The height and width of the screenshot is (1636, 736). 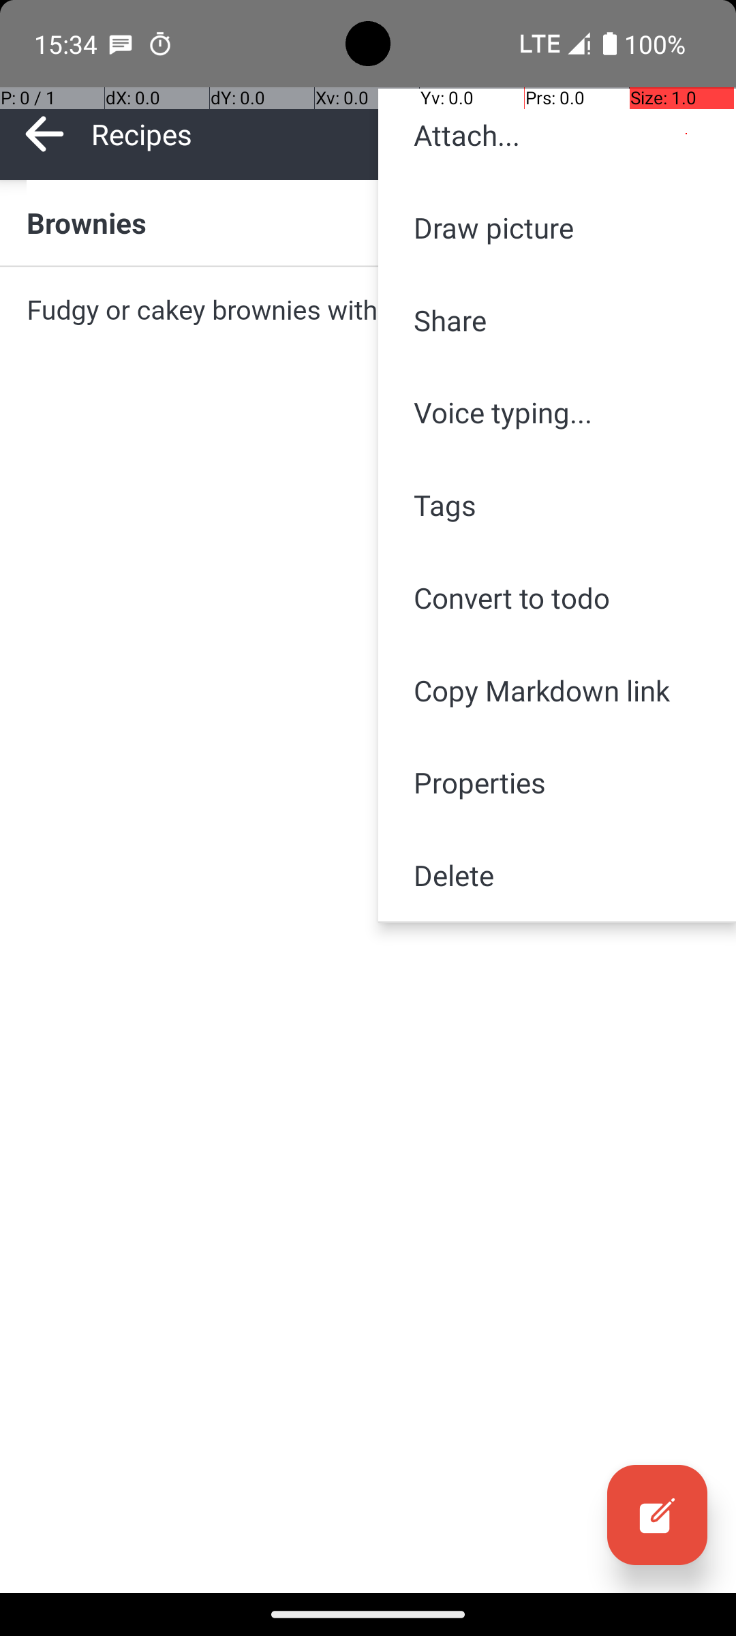 I want to click on Fudgy or cakey brownies with chocolate chips or nuts., so click(x=368, y=309).